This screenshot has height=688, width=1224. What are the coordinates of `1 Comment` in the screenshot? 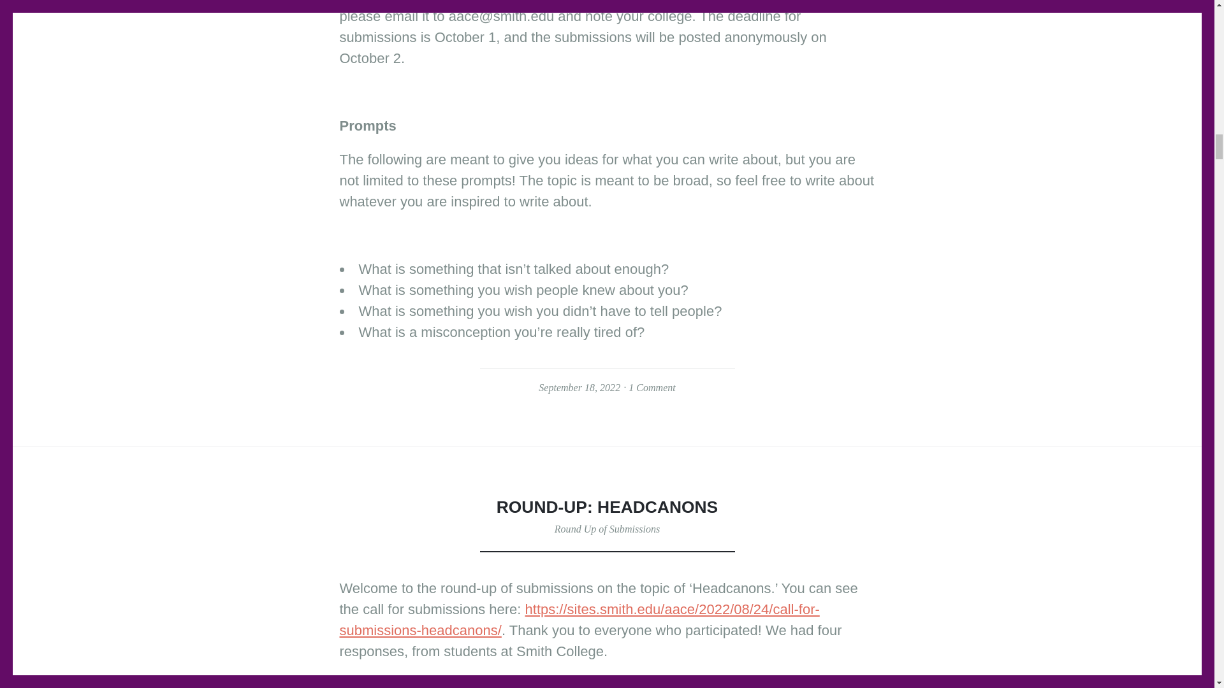 It's located at (652, 387).